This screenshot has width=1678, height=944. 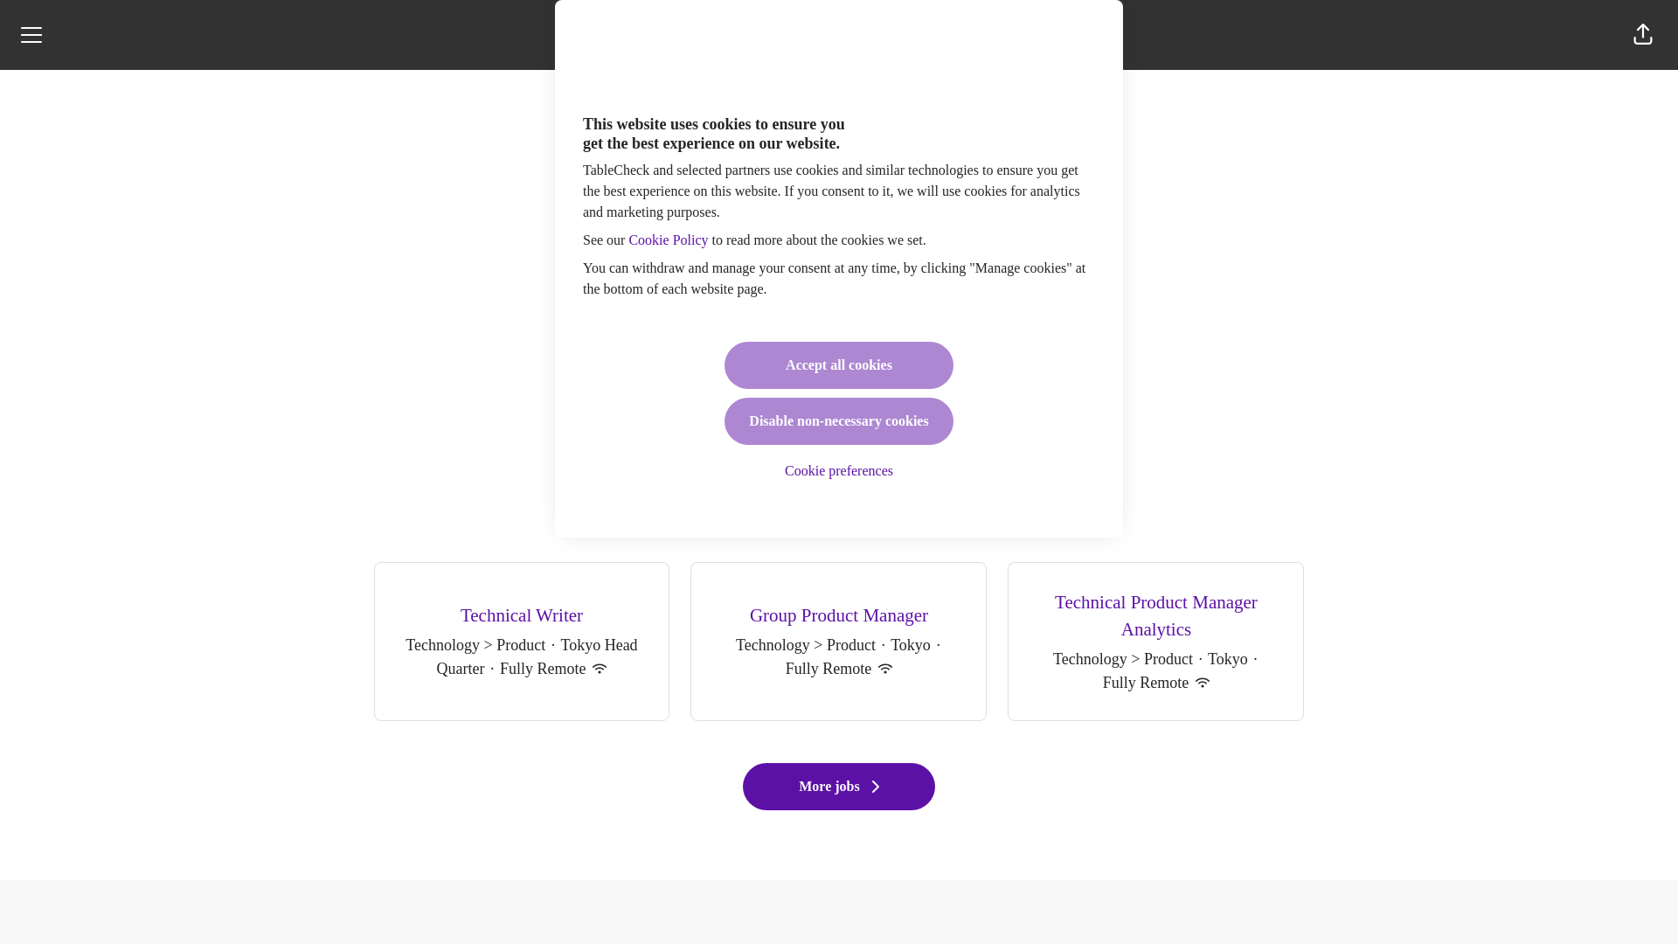 What do you see at coordinates (1155, 615) in the screenshot?
I see `Technical Product Manager Analytics` at bounding box center [1155, 615].